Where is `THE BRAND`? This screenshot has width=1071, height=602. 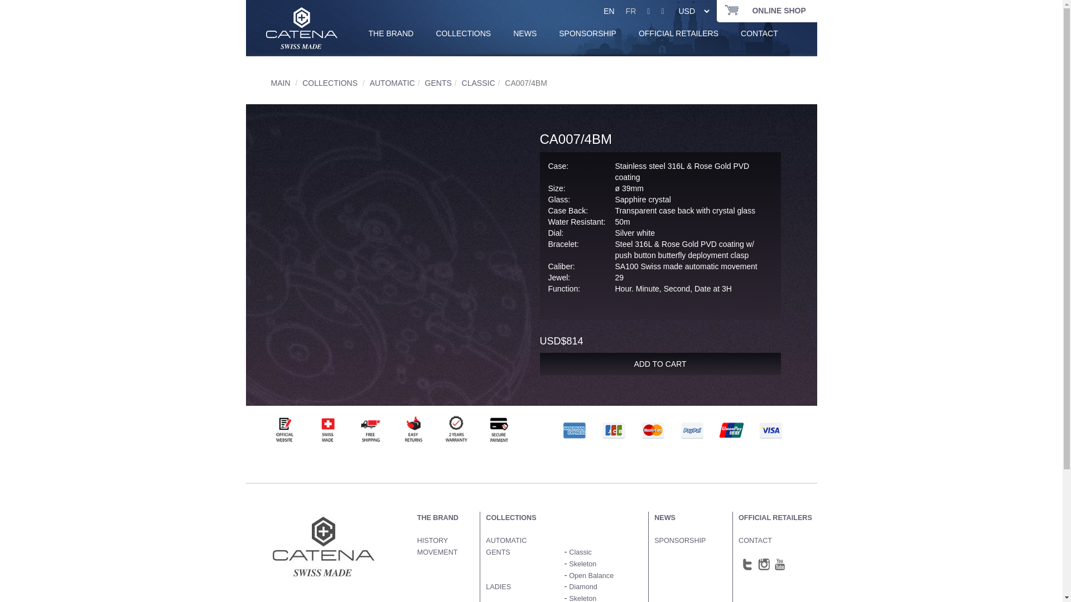 THE BRAND is located at coordinates (438, 518).